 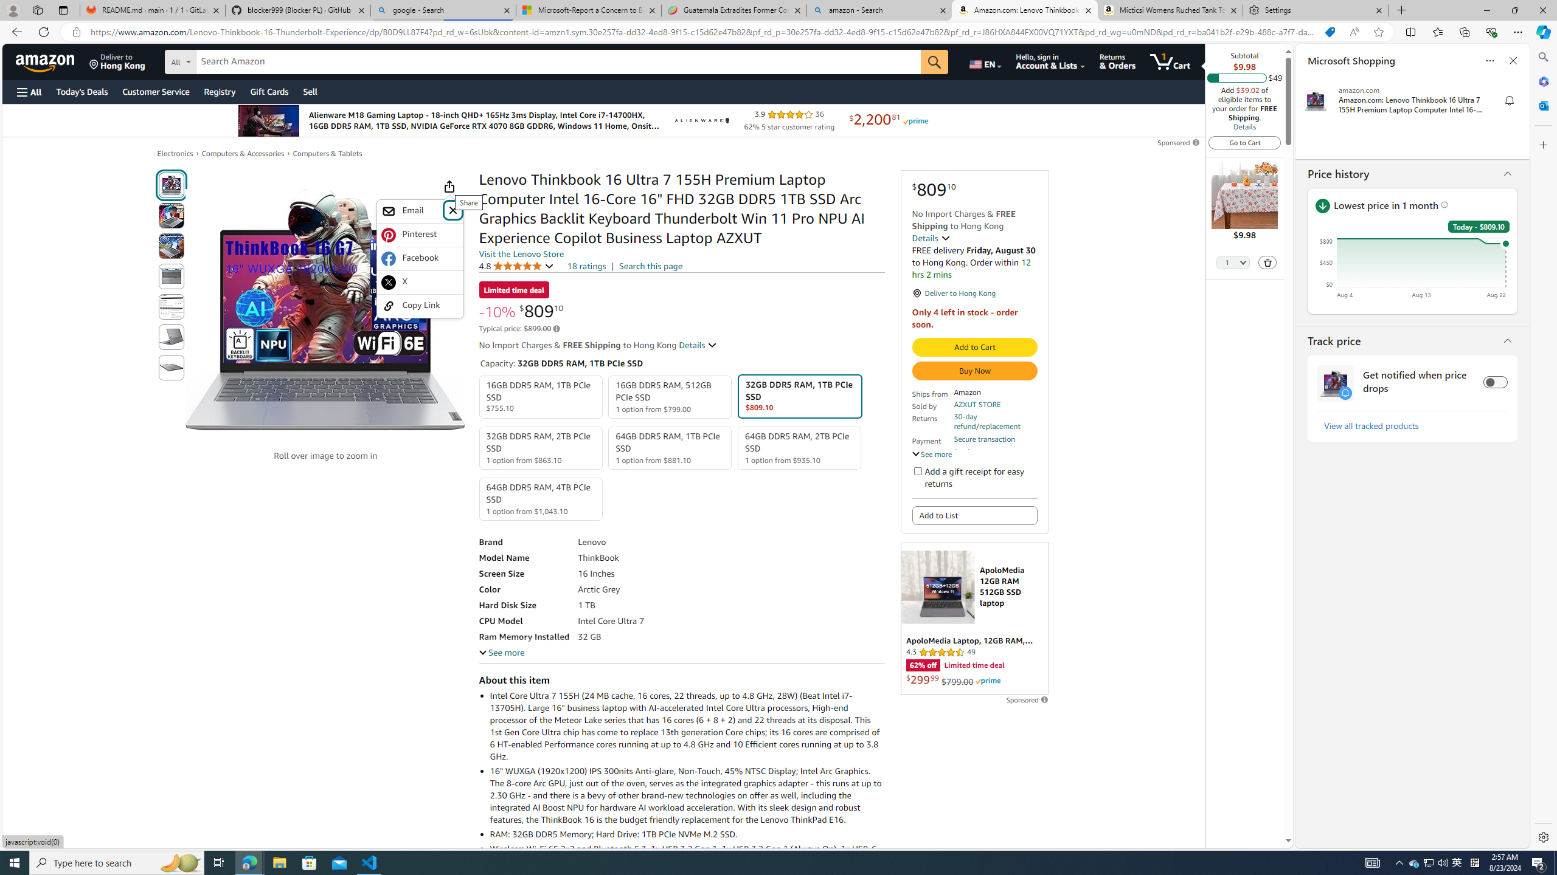 What do you see at coordinates (799, 396) in the screenshot?
I see `32GB DDR5 RAM, 1TB PCIe SSD $809.10` at bounding box center [799, 396].